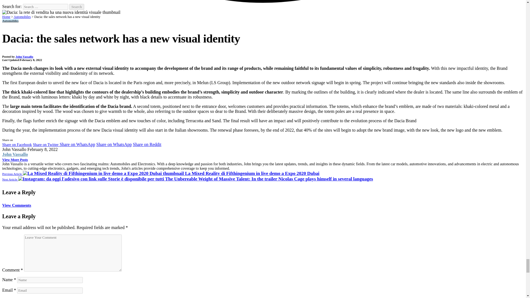  I want to click on Search, so click(77, 7).